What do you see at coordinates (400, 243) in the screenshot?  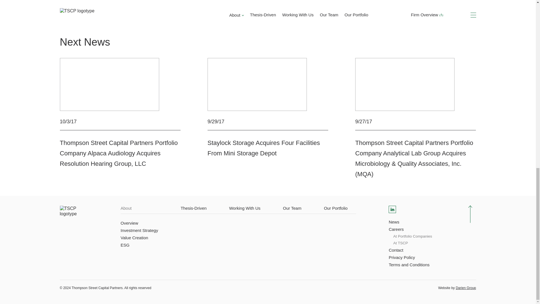 I see `At TSCP` at bounding box center [400, 243].